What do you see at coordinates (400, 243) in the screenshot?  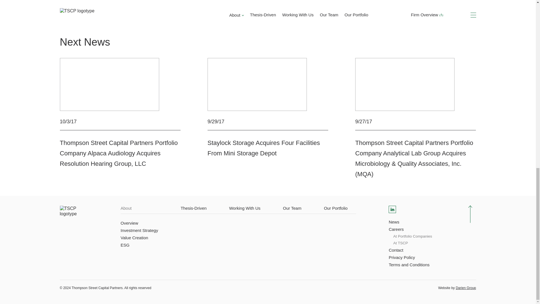 I see `At TSCP` at bounding box center [400, 243].